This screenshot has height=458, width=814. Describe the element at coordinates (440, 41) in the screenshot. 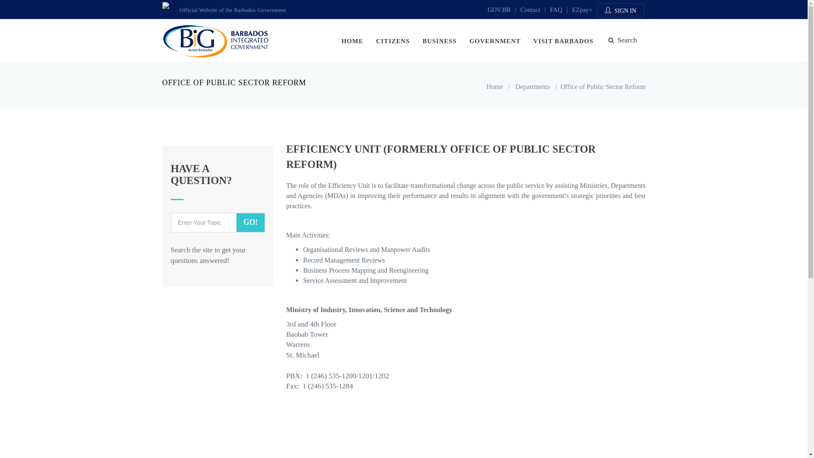

I see `BUSINESS` at that location.